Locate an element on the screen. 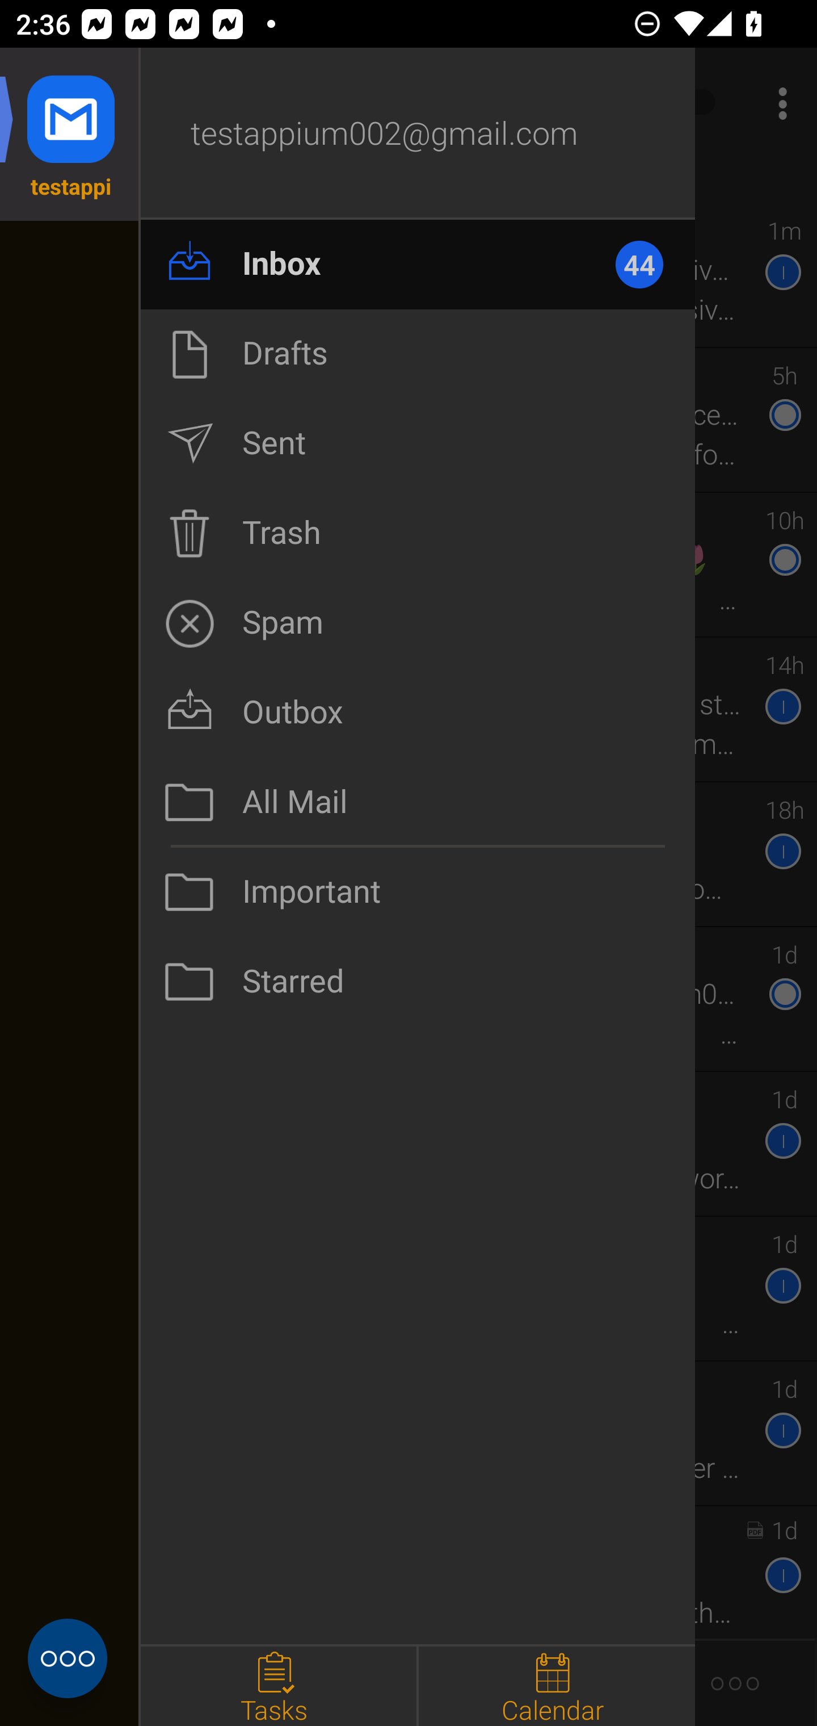 This screenshot has height=1726, width=817. More Options is located at coordinates (777, 103).